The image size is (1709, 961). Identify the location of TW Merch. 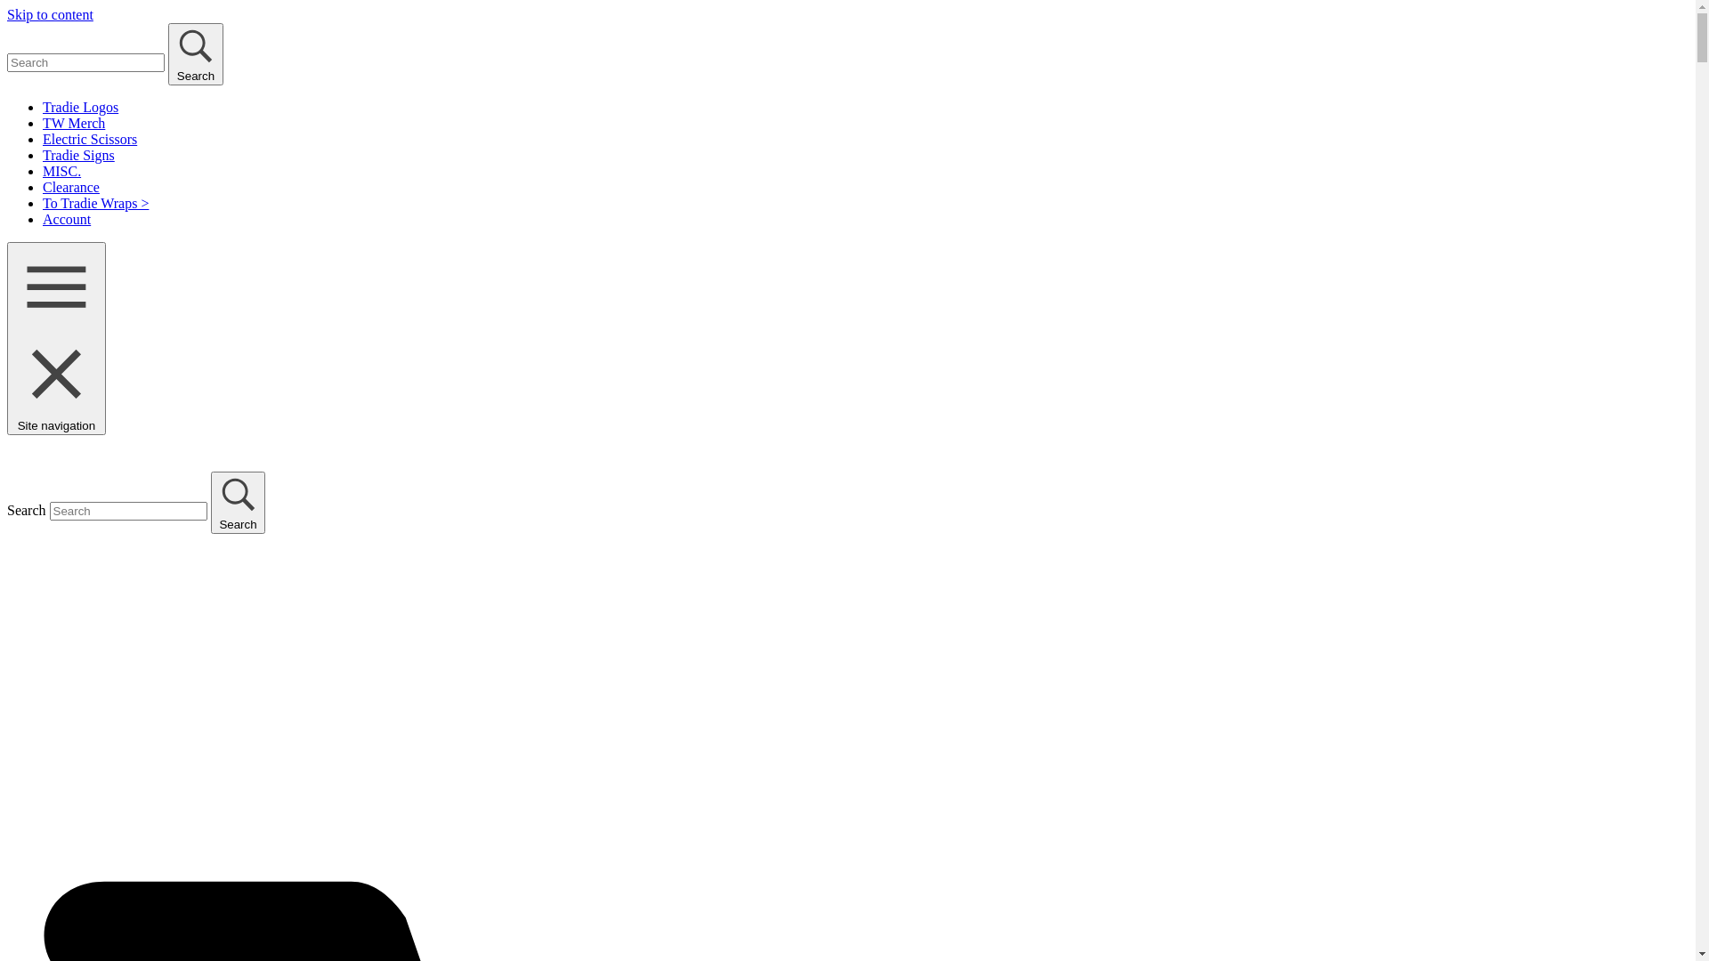
(74, 123).